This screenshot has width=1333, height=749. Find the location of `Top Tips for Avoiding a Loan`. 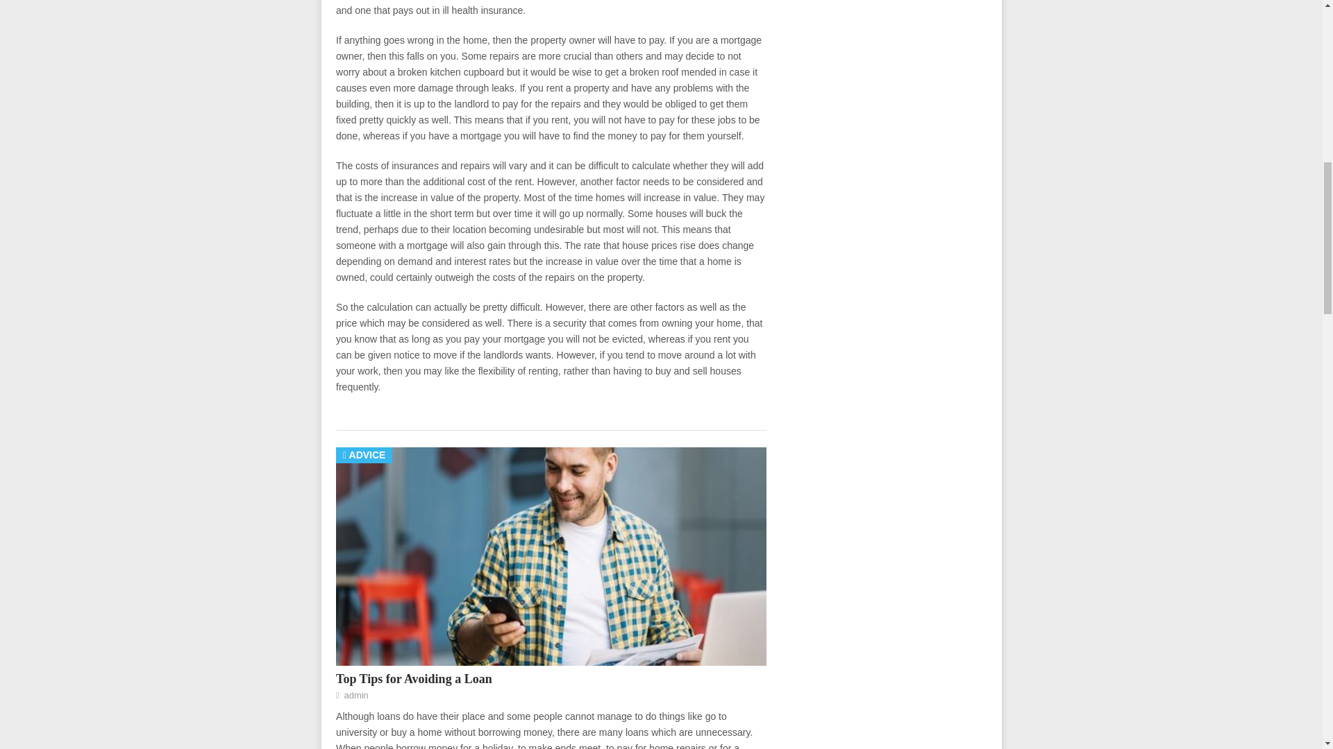

Top Tips for Avoiding a Loan is located at coordinates (414, 678).